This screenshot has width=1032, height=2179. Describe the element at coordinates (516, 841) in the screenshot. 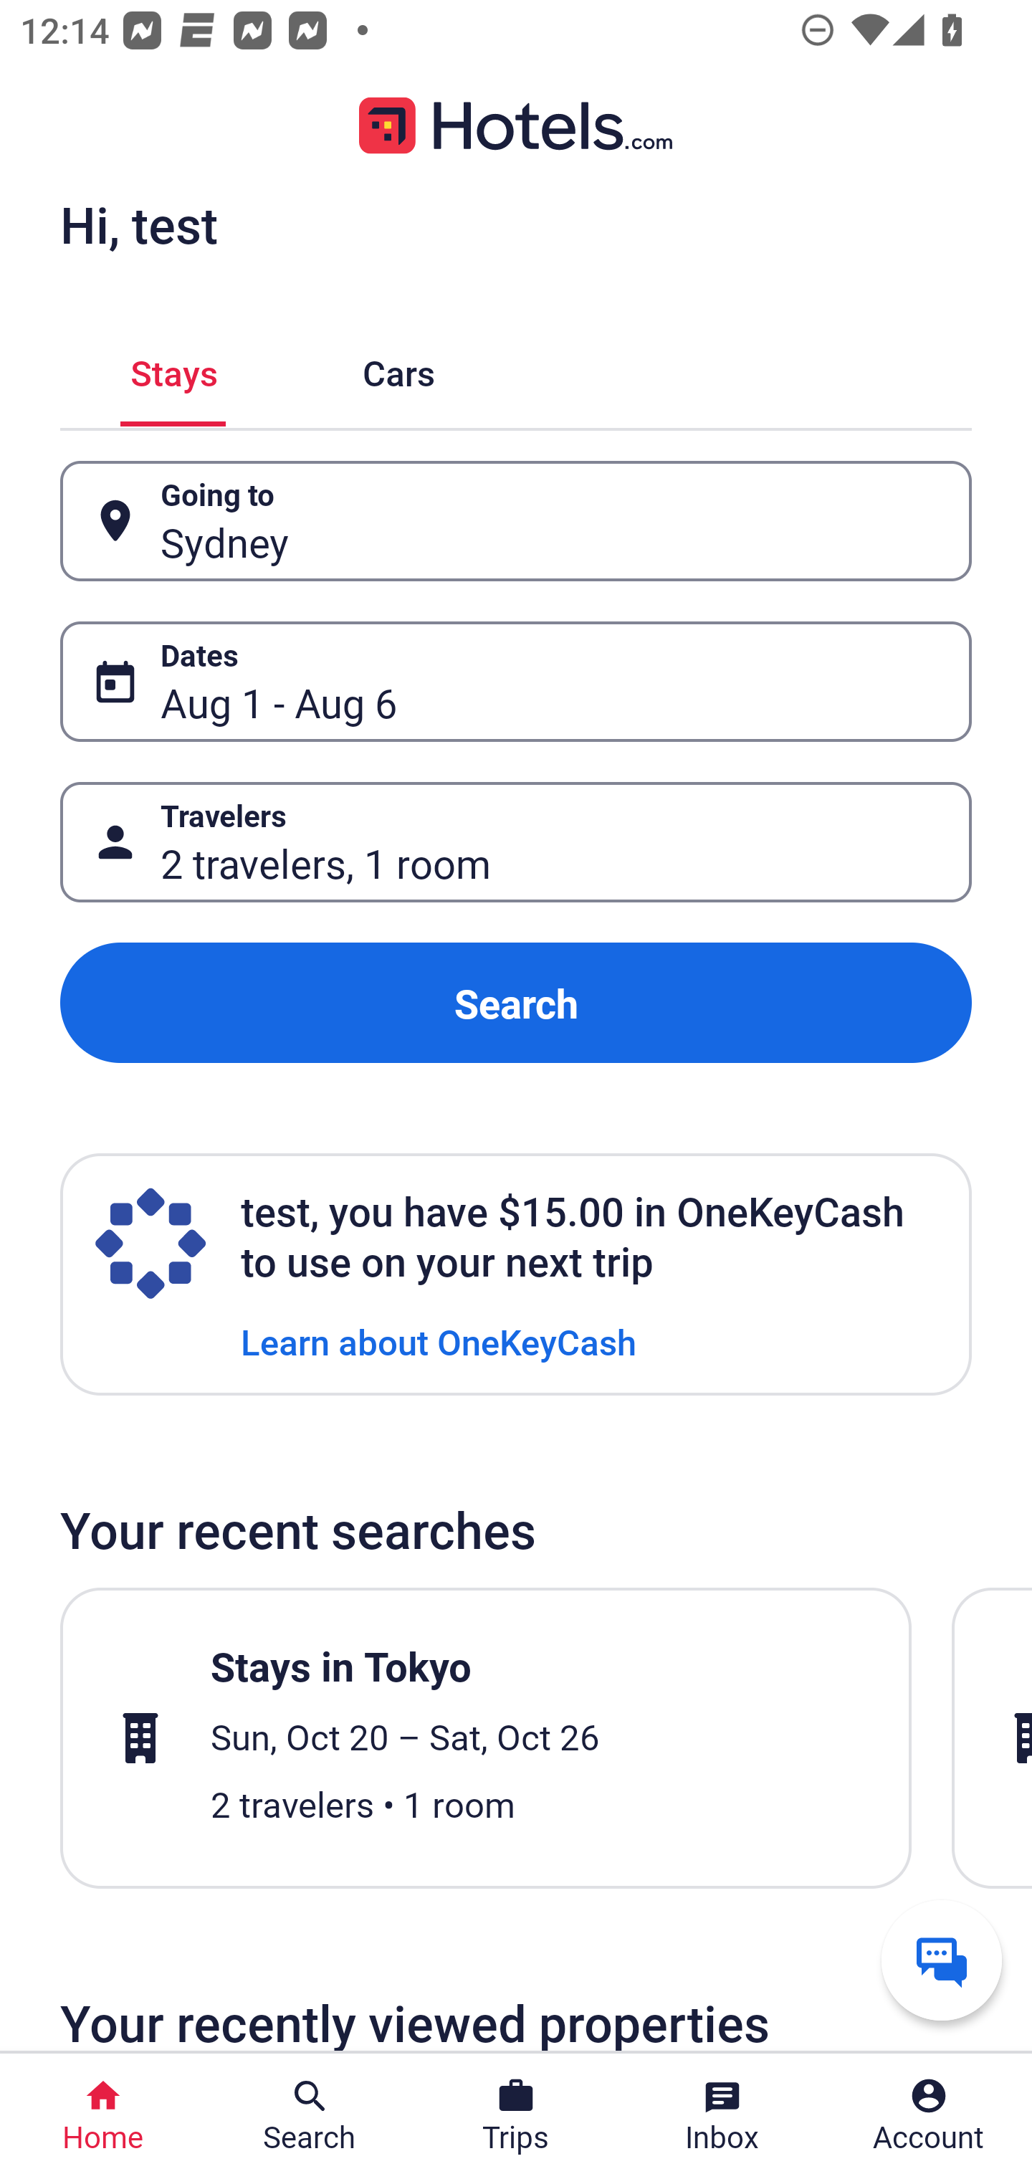

I see `Travelers Button 2 travelers, 1 room` at that location.